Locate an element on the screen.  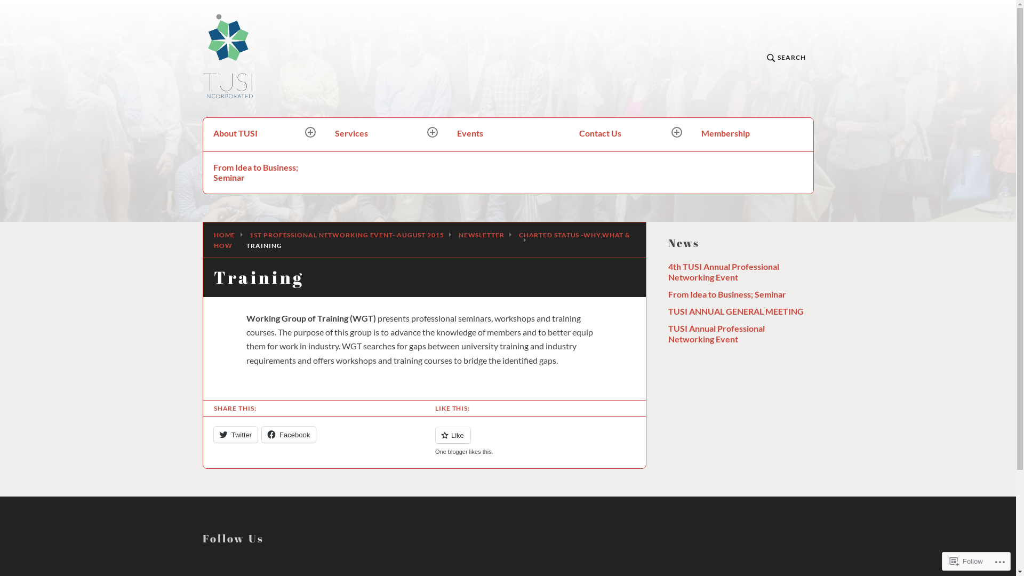
NEWSLETTER is located at coordinates (482, 235).